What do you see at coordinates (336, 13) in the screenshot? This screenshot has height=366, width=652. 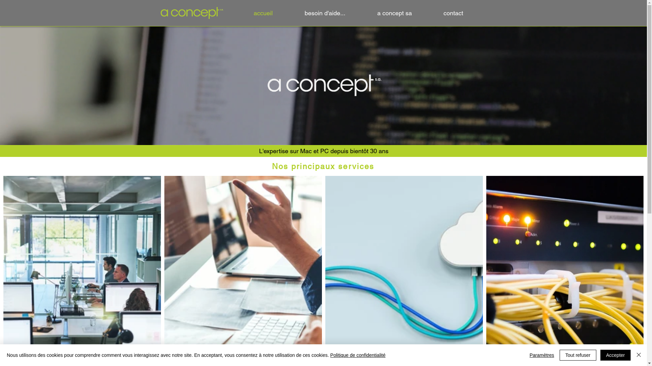 I see `besoin d'aide...` at bounding box center [336, 13].